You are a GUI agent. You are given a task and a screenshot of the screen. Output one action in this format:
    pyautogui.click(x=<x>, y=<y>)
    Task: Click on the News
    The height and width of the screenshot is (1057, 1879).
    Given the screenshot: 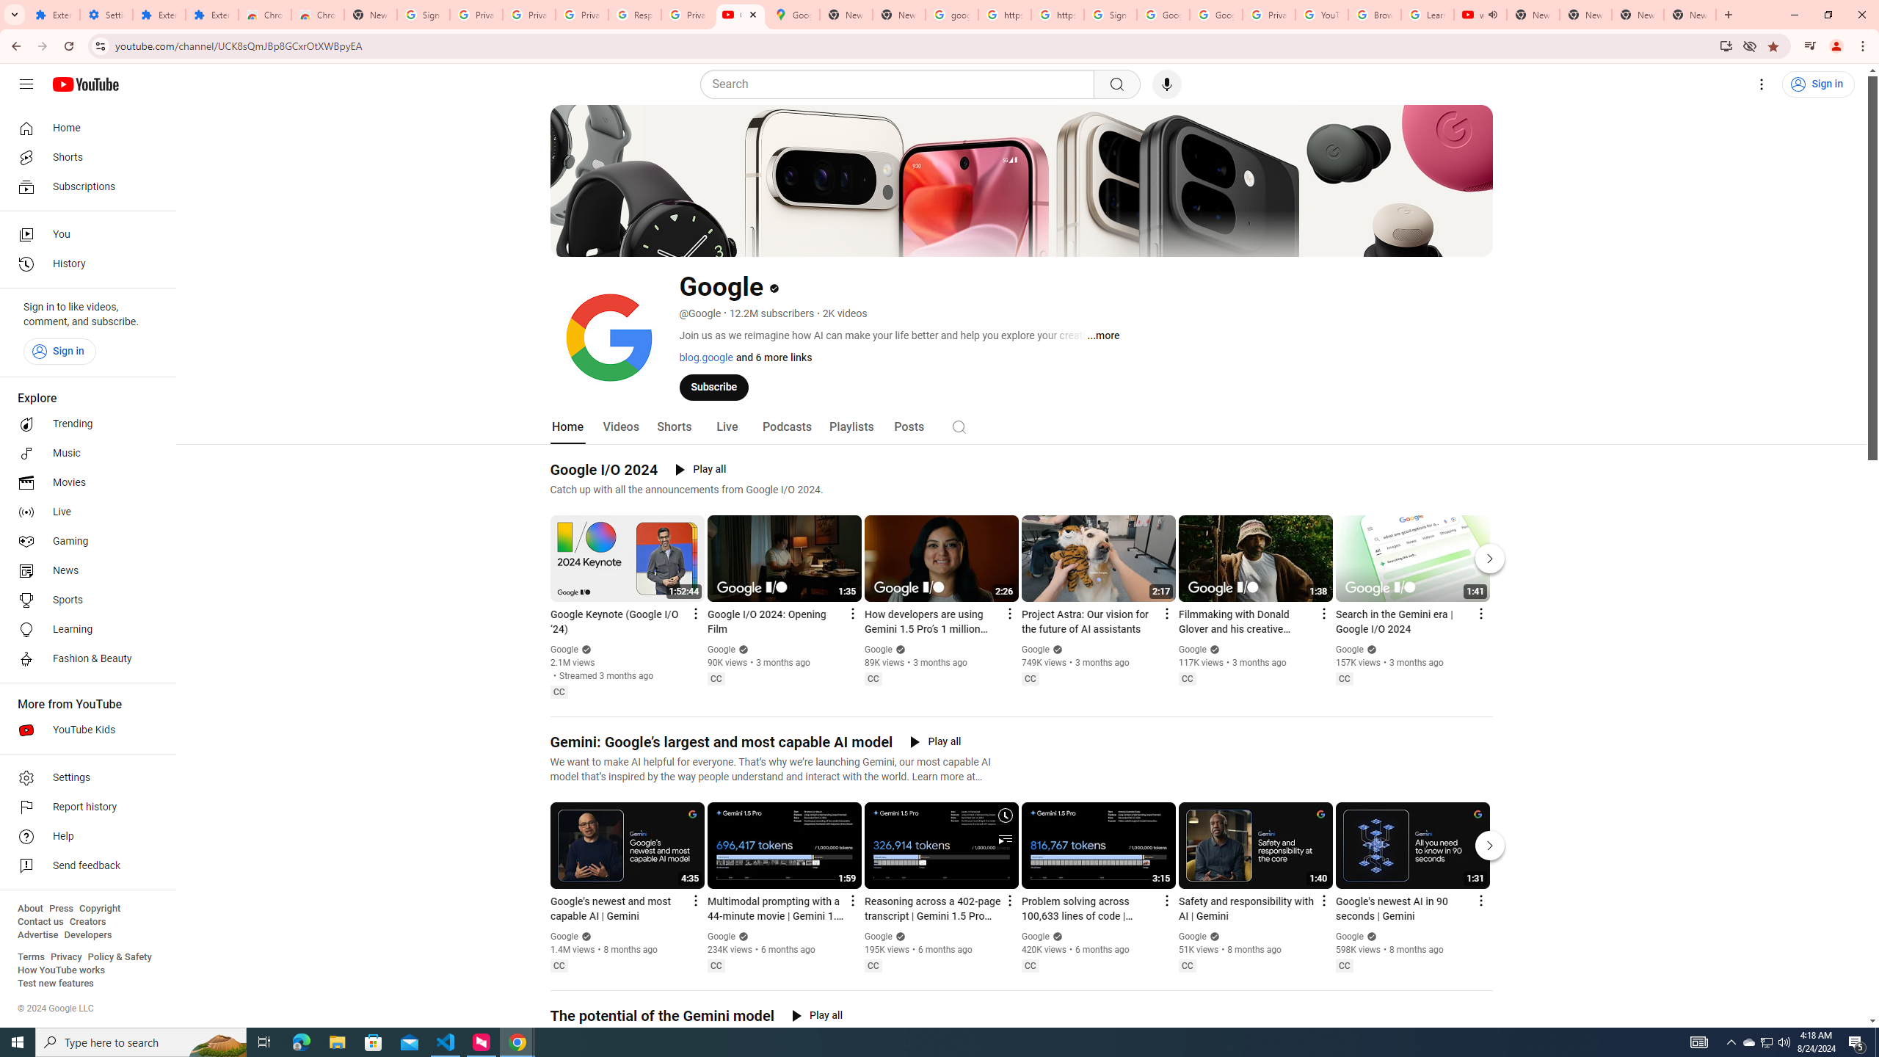 What is the action you would take?
    pyautogui.click(x=84, y=570)
    